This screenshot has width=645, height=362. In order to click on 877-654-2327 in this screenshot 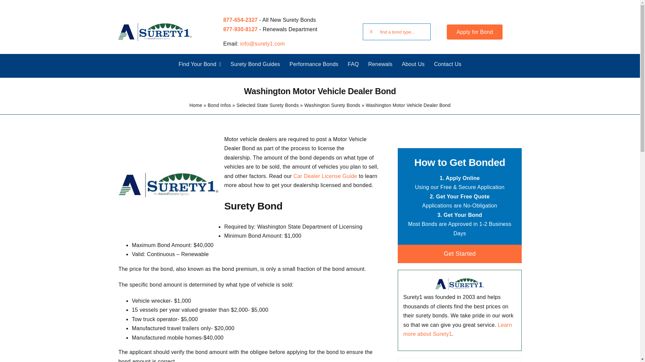, I will do `click(240, 20)`.